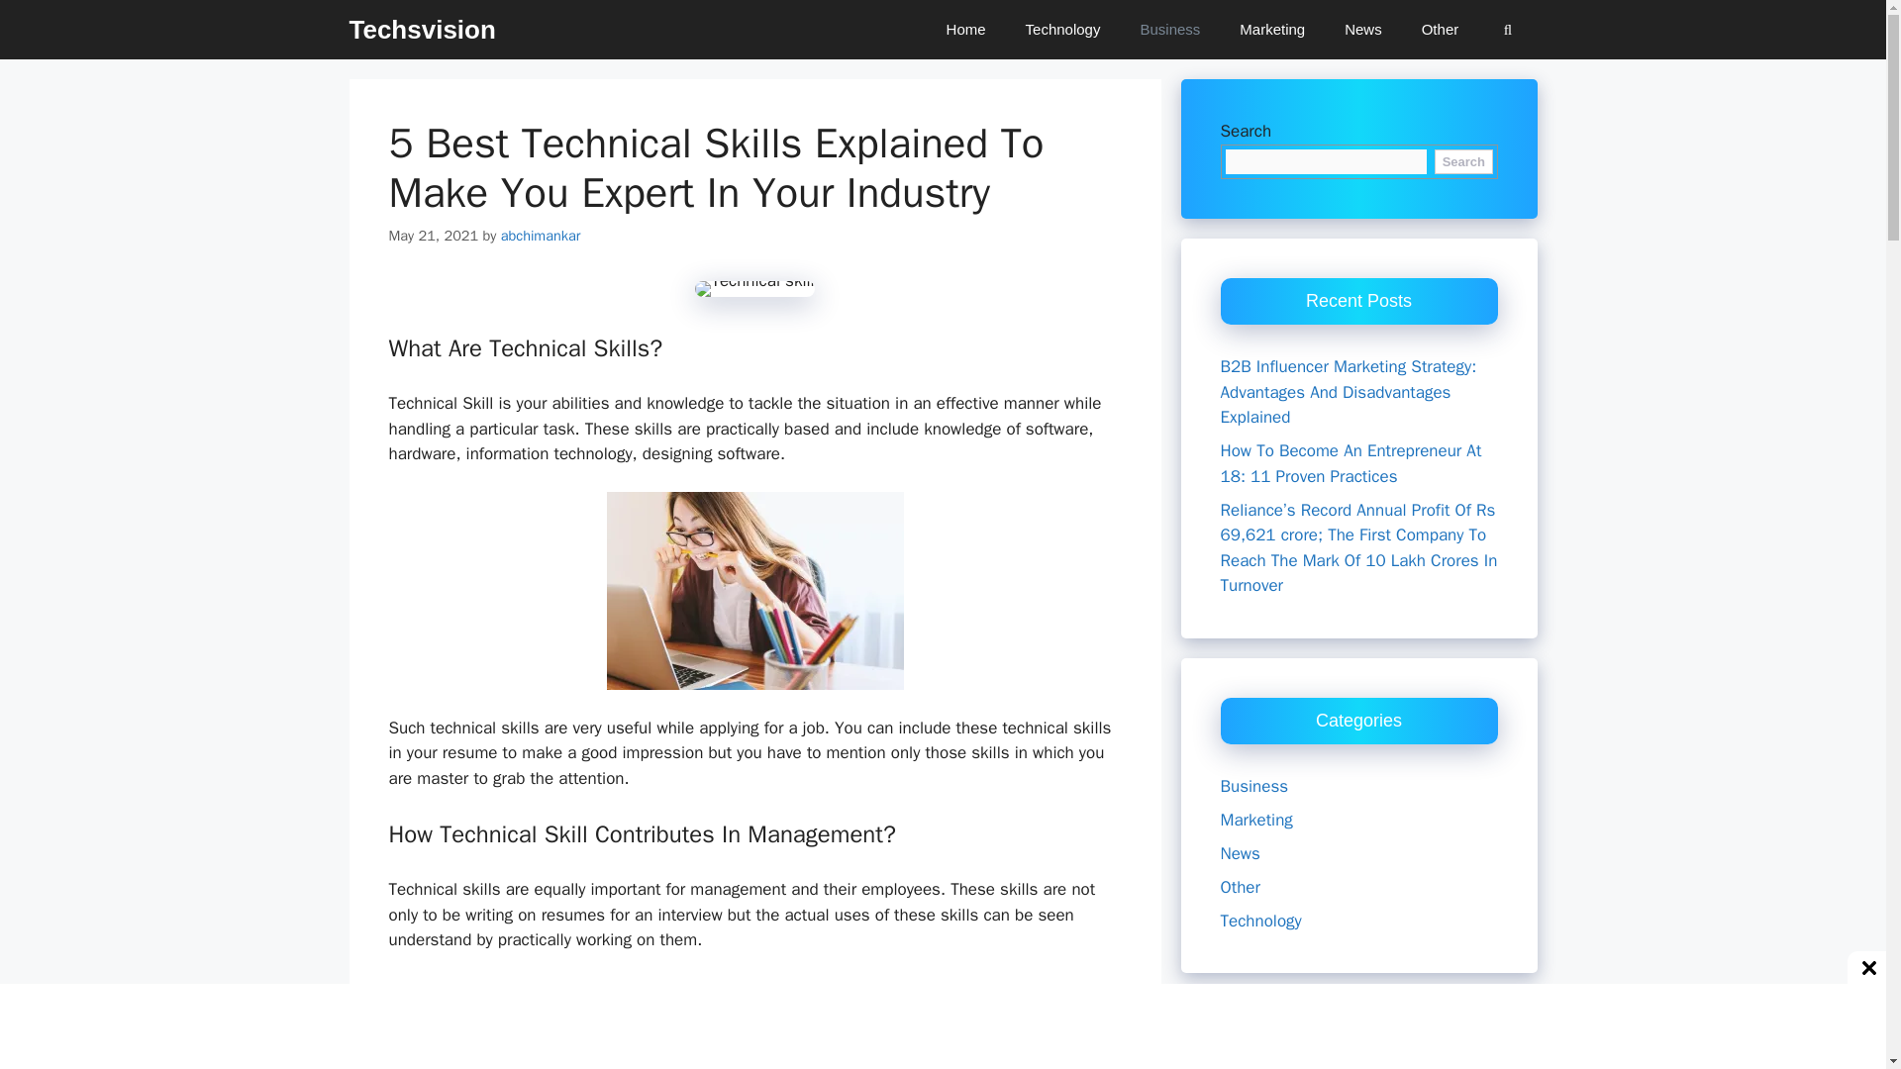 The image size is (1901, 1069). Describe the element at coordinates (1240, 853) in the screenshot. I see `News` at that location.